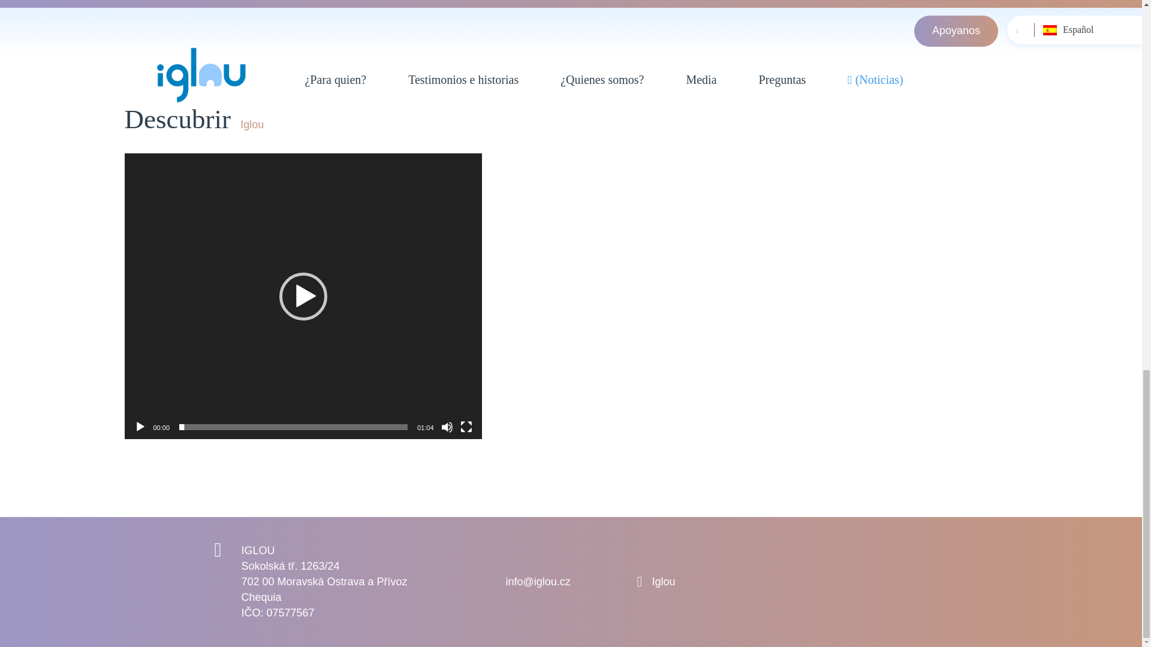 The width and height of the screenshot is (1151, 647). Describe the element at coordinates (447, 427) in the screenshot. I see `Silenciar` at that location.